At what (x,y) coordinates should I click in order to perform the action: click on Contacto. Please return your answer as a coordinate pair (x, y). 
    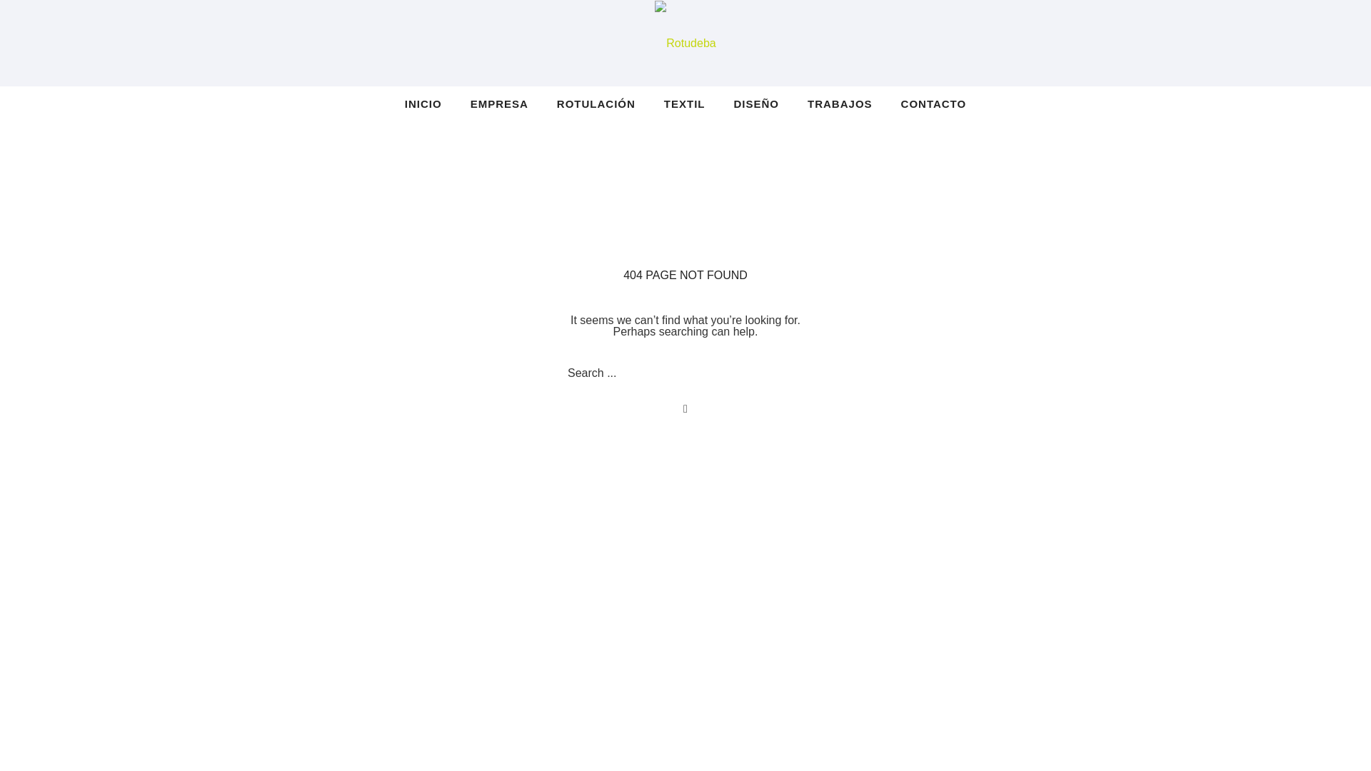
    Looking at the image, I should click on (927, 104).